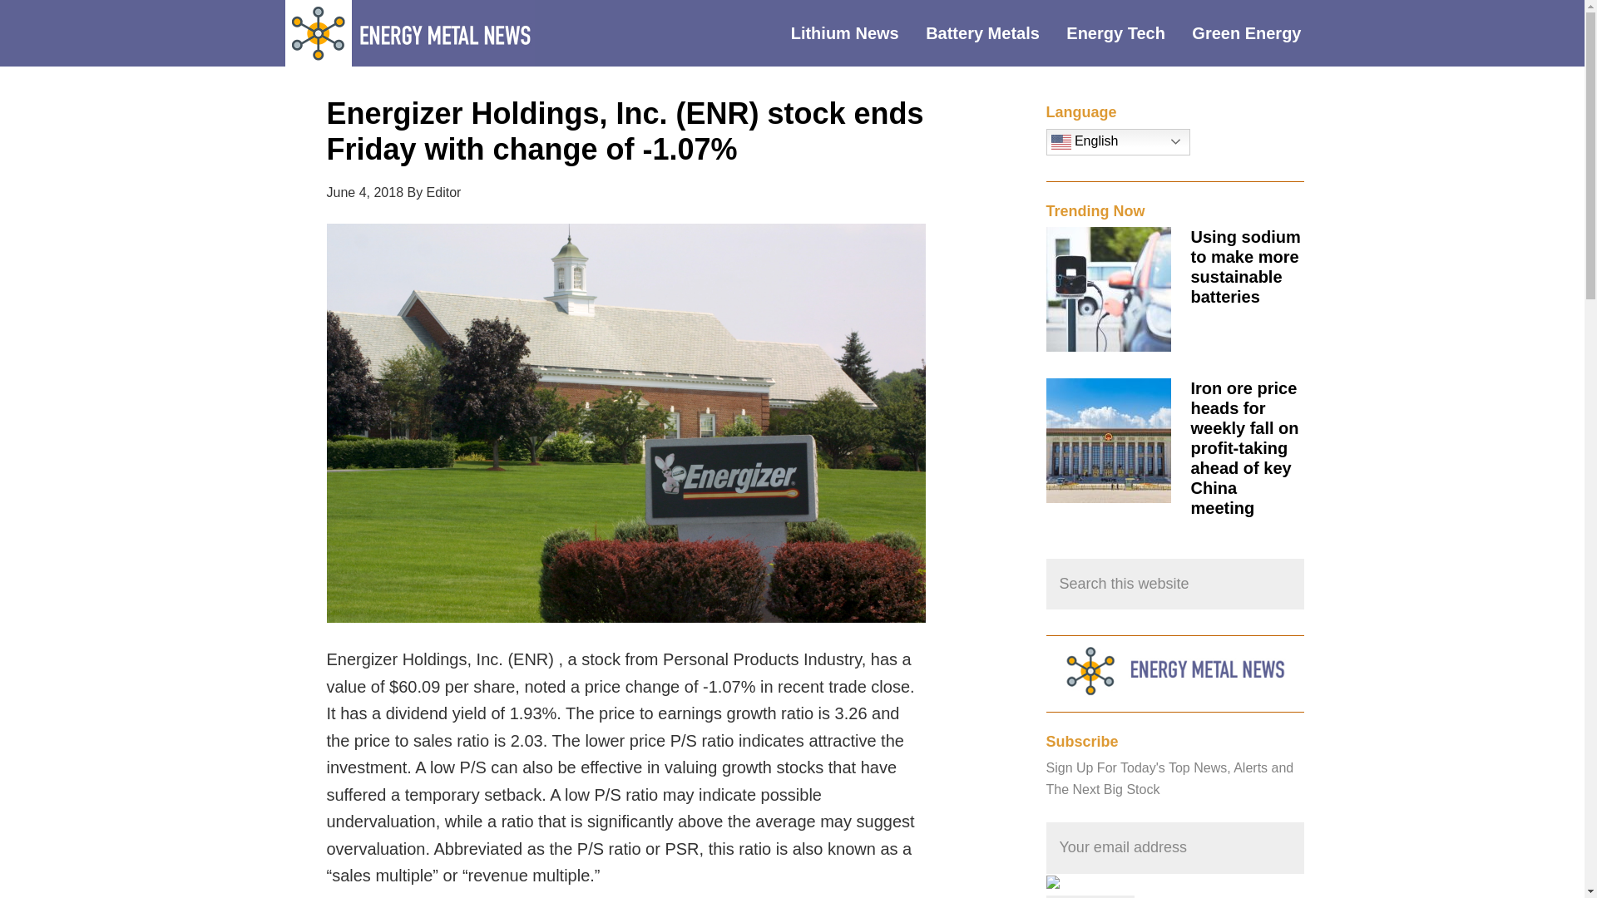 This screenshot has height=898, width=1597. What do you see at coordinates (995, 33) in the screenshot?
I see `Battery Metals` at bounding box center [995, 33].